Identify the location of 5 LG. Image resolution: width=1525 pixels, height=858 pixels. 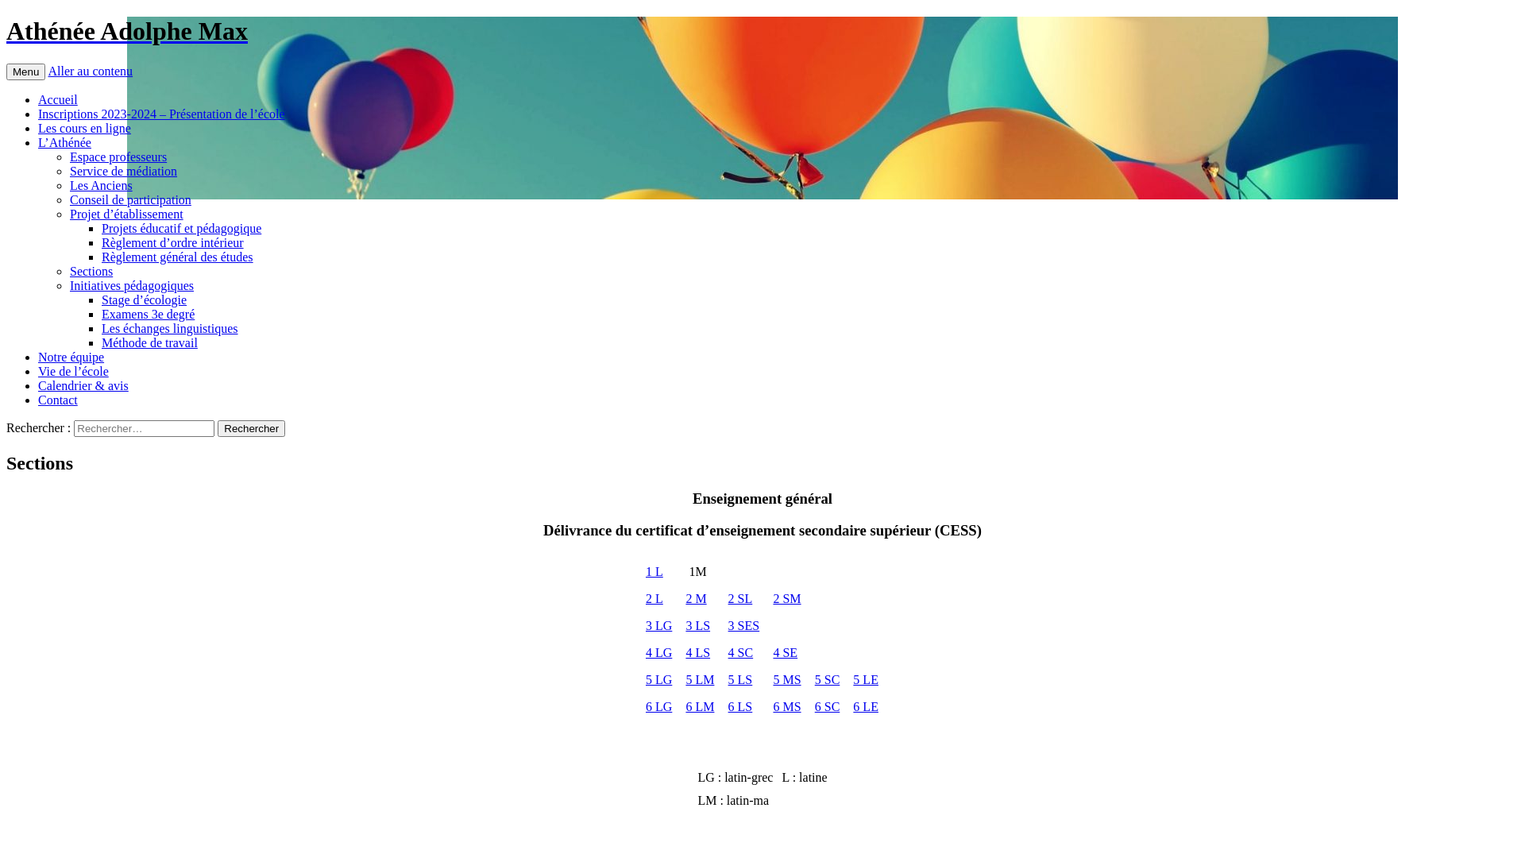
(659, 680).